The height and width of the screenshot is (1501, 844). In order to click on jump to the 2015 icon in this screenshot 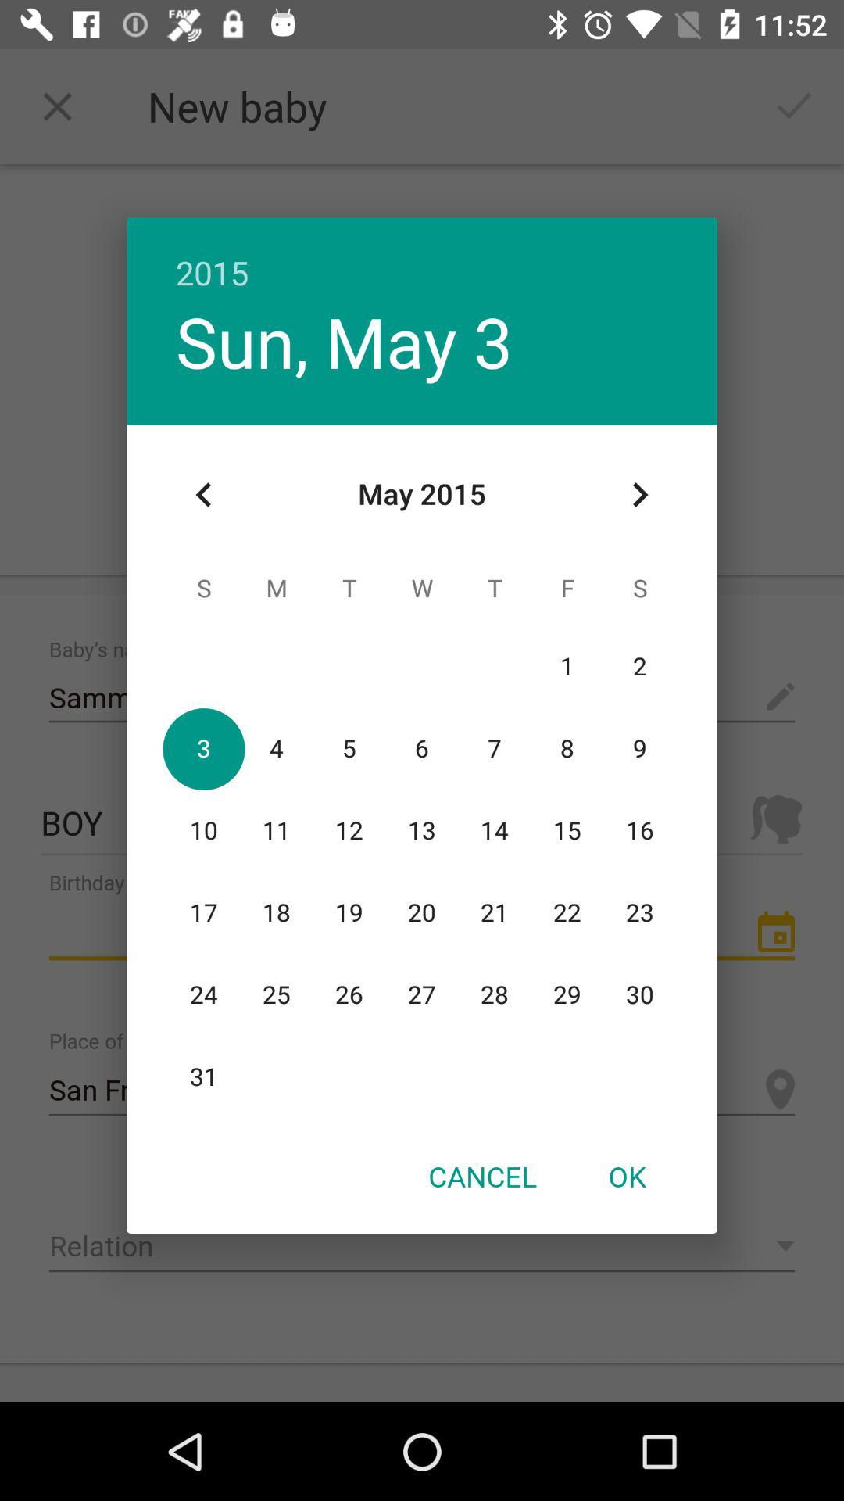, I will do `click(422, 256)`.